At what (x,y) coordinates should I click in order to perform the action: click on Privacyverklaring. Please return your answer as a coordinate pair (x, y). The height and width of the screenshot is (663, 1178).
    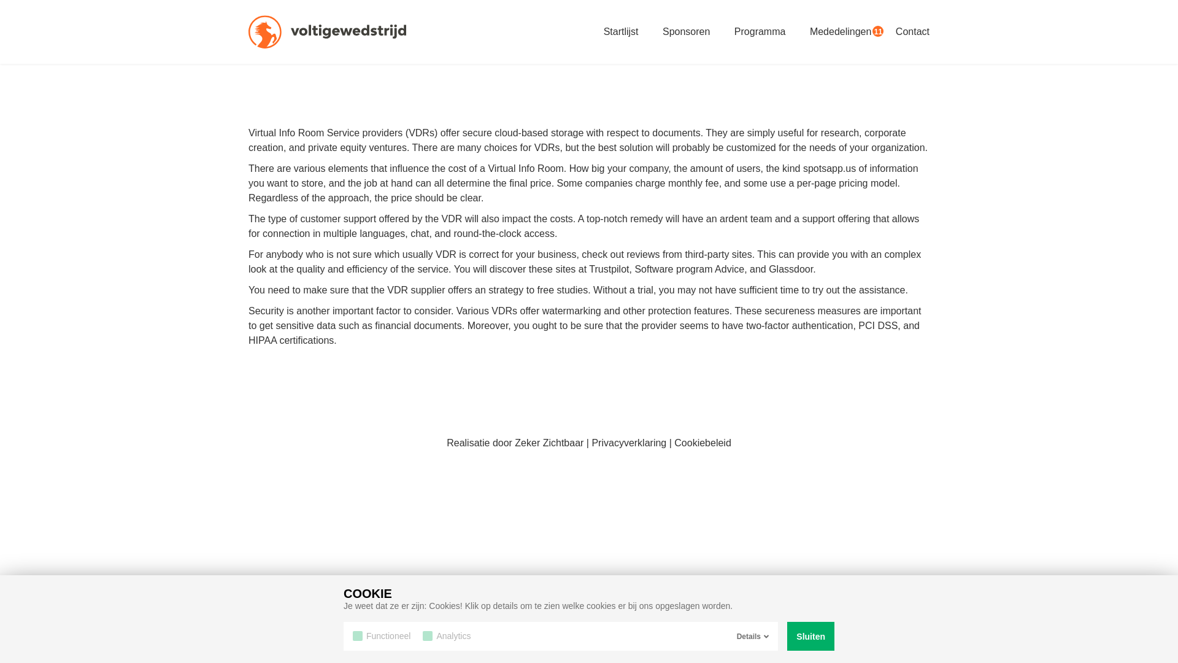
    Looking at the image, I should click on (628, 443).